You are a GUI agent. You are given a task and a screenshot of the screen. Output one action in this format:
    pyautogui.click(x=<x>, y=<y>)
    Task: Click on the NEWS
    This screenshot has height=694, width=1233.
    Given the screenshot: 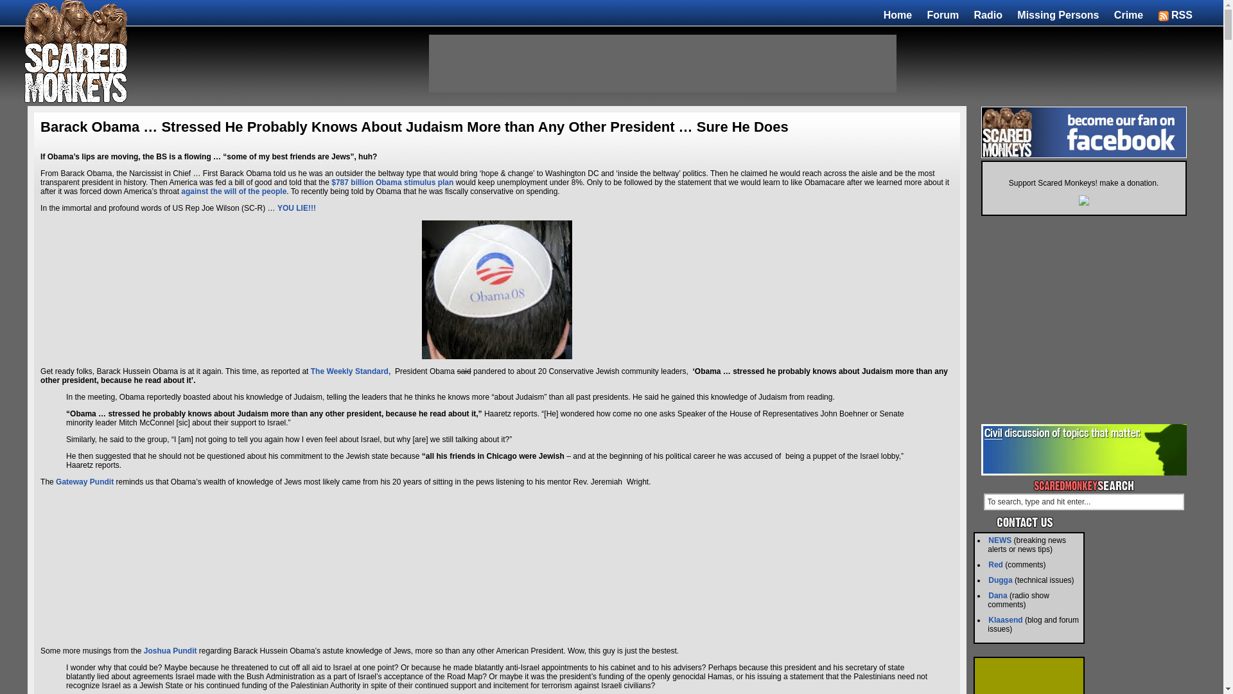 What is the action you would take?
    pyautogui.click(x=999, y=540)
    